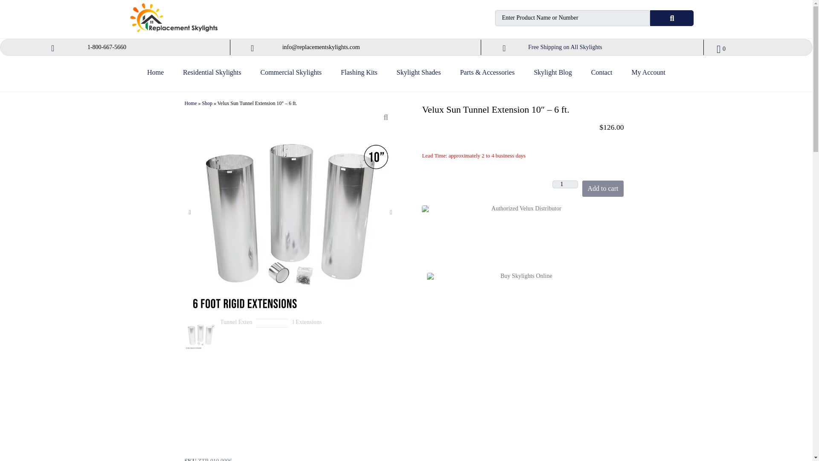 Image resolution: width=819 pixels, height=461 pixels. What do you see at coordinates (308, 382) in the screenshot?
I see `Velux Rigid Sun Tunnel Extension Tube` at bounding box center [308, 382].